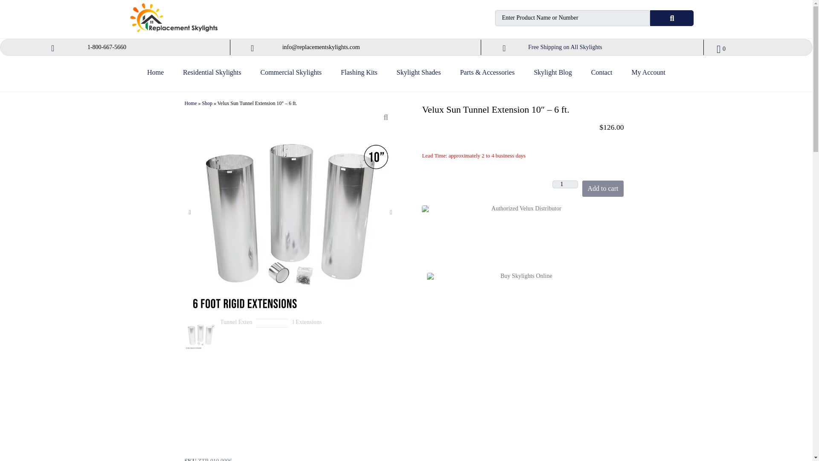 Image resolution: width=819 pixels, height=461 pixels. What do you see at coordinates (308, 382) in the screenshot?
I see `Velux Rigid Sun Tunnel Extension Tube` at bounding box center [308, 382].